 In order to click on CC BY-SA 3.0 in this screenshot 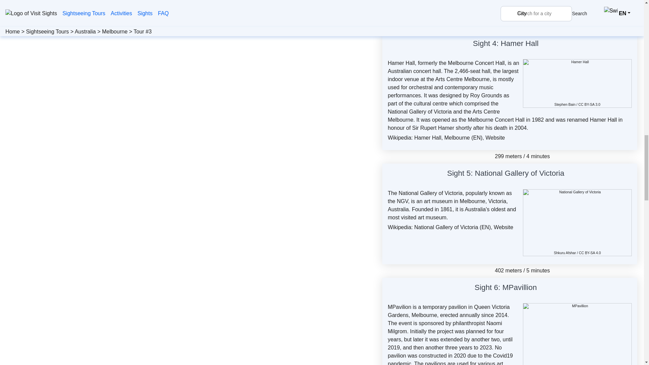, I will do `click(589, 104)`.